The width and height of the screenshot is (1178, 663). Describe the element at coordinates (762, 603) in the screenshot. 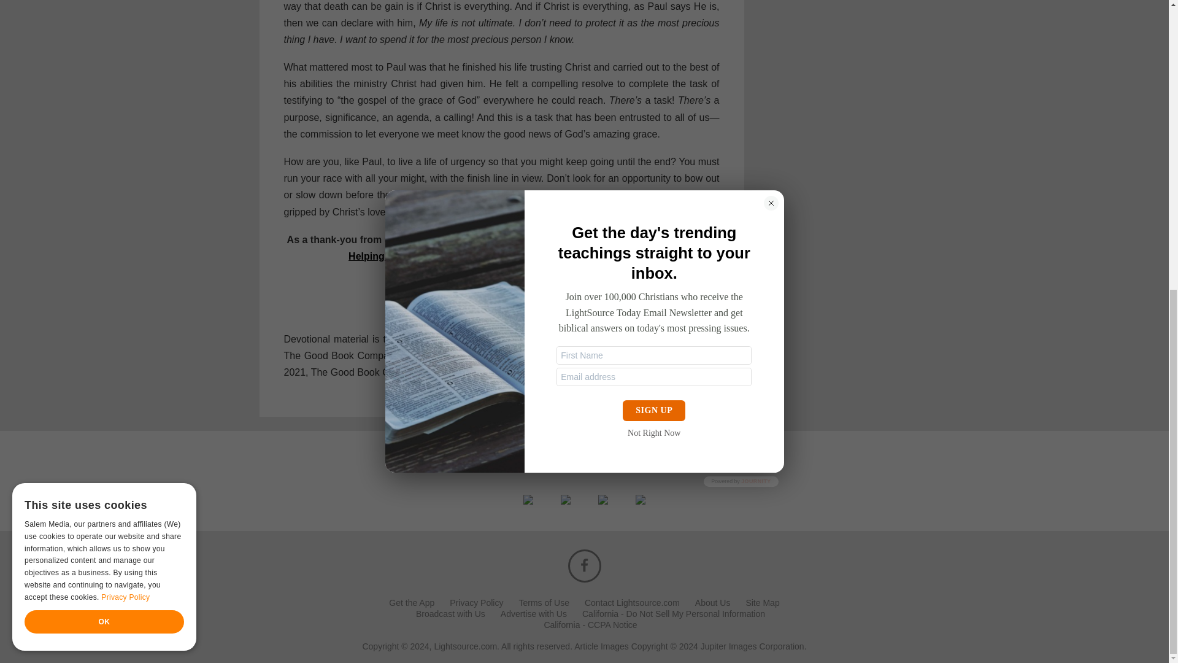

I see `Site Map` at that location.